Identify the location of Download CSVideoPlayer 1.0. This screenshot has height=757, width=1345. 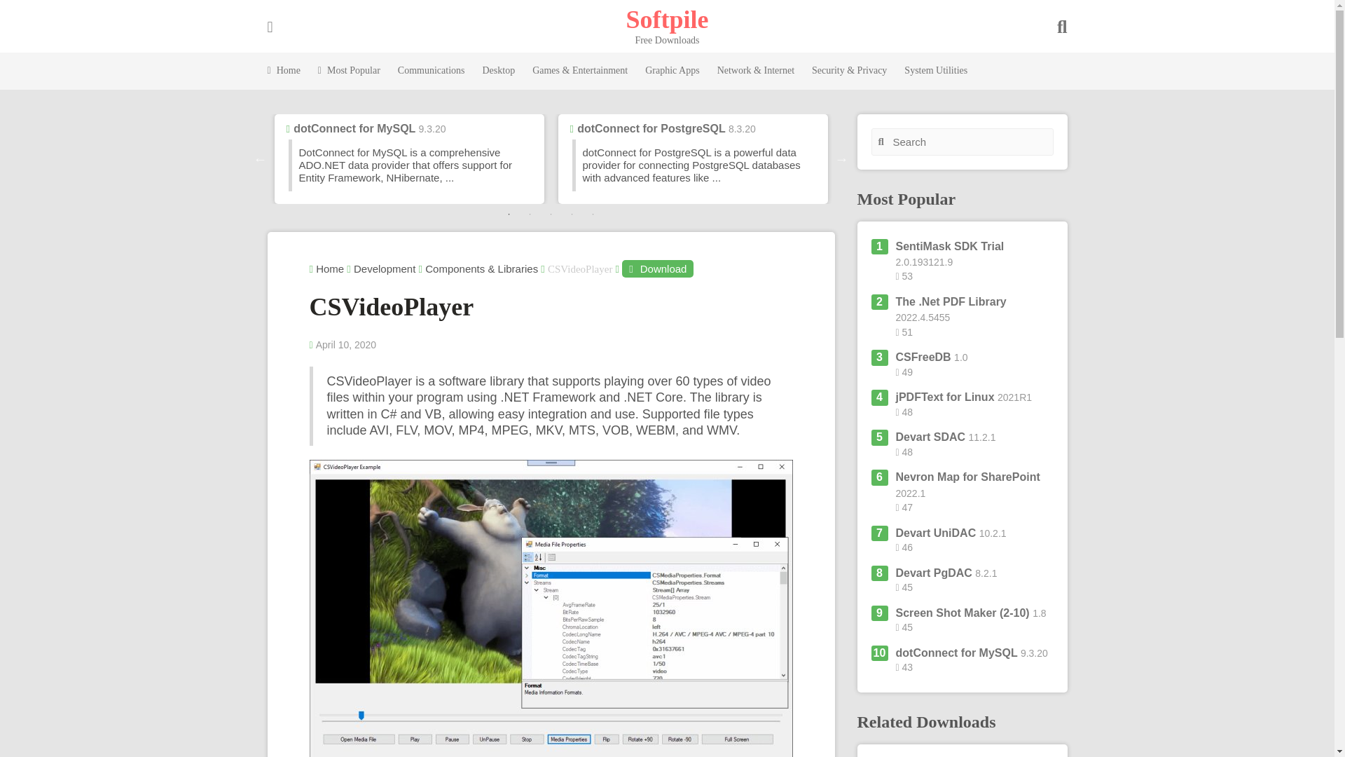
(657, 269).